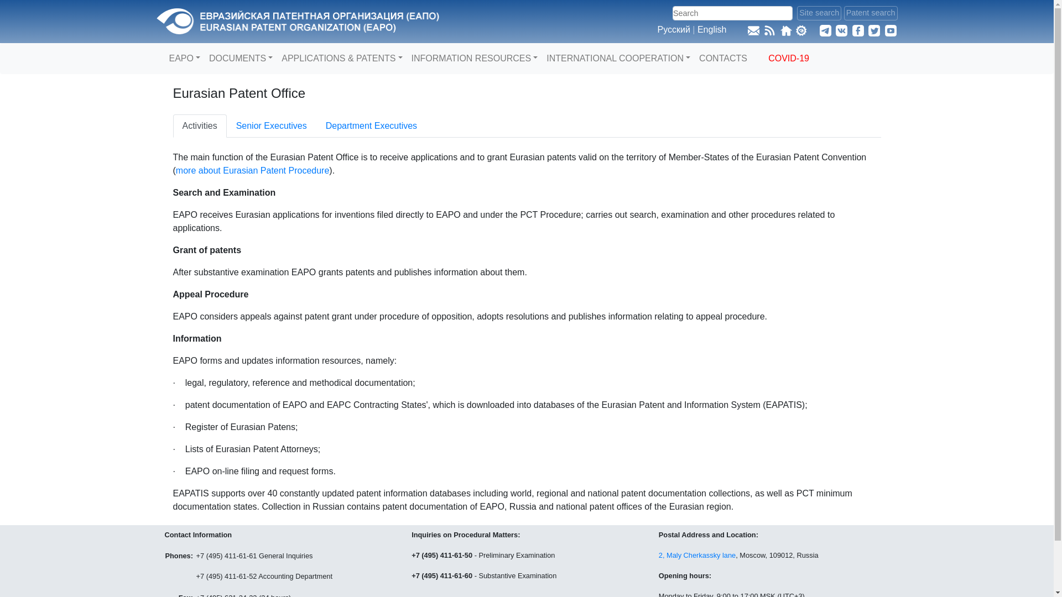 The height and width of the screenshot is (597, 1062). I want to click on EAPO, so click(185, 59).